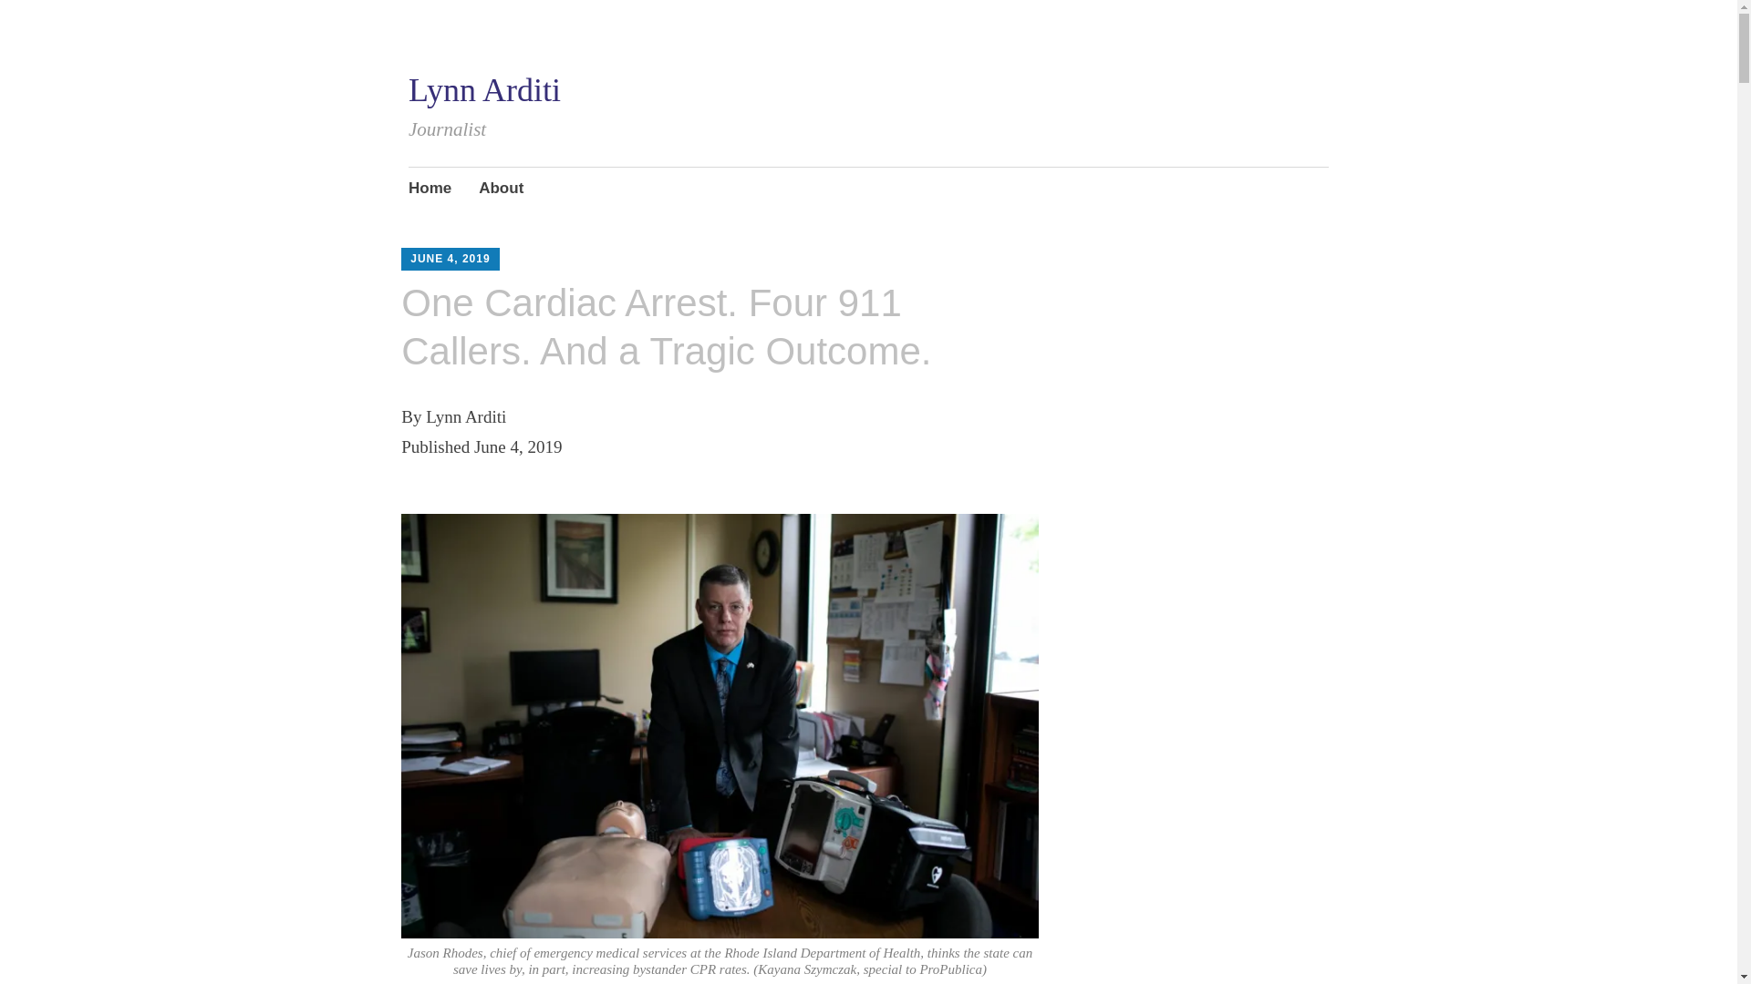 The height and width of the screenshot is (984, 1751). What do you see at coordinates (501, 190) in the screenshot?
I see `About` at bounding box center [501, 190].